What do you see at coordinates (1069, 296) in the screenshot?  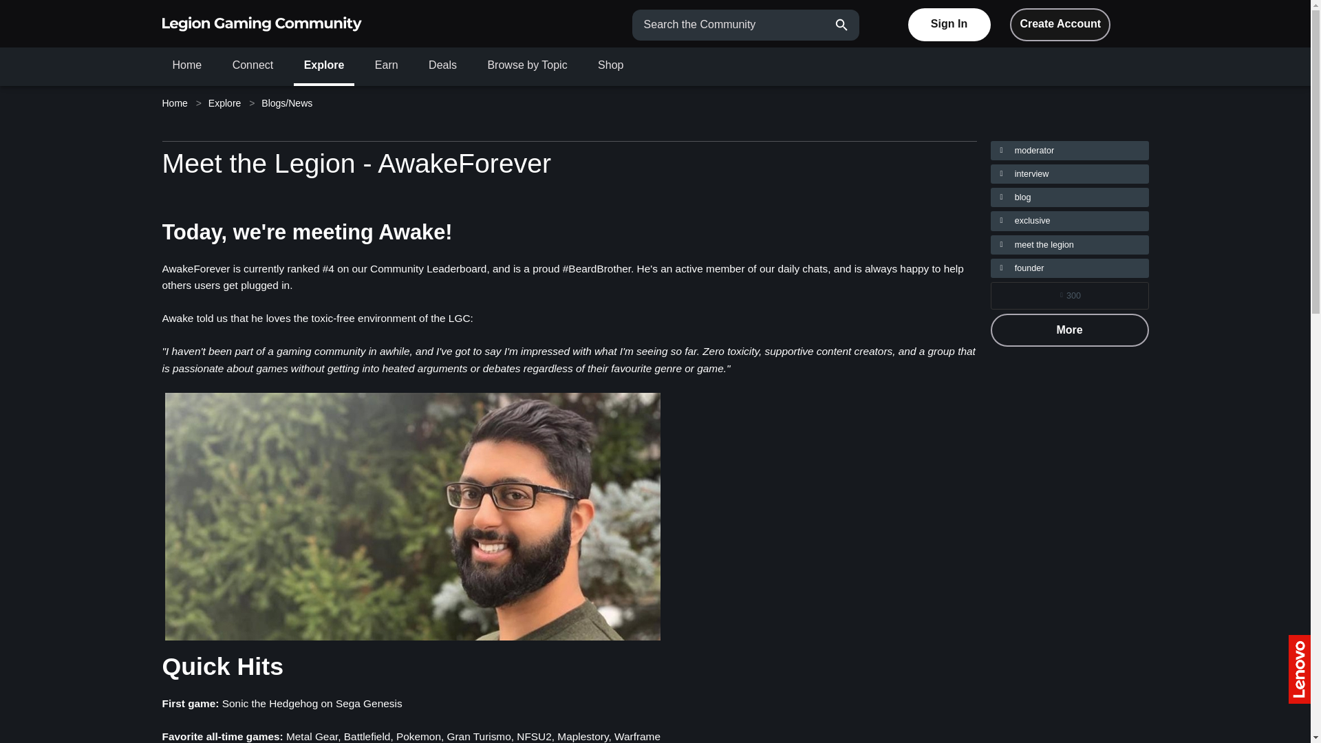 I see `300` at bounding box center [1069, 296].